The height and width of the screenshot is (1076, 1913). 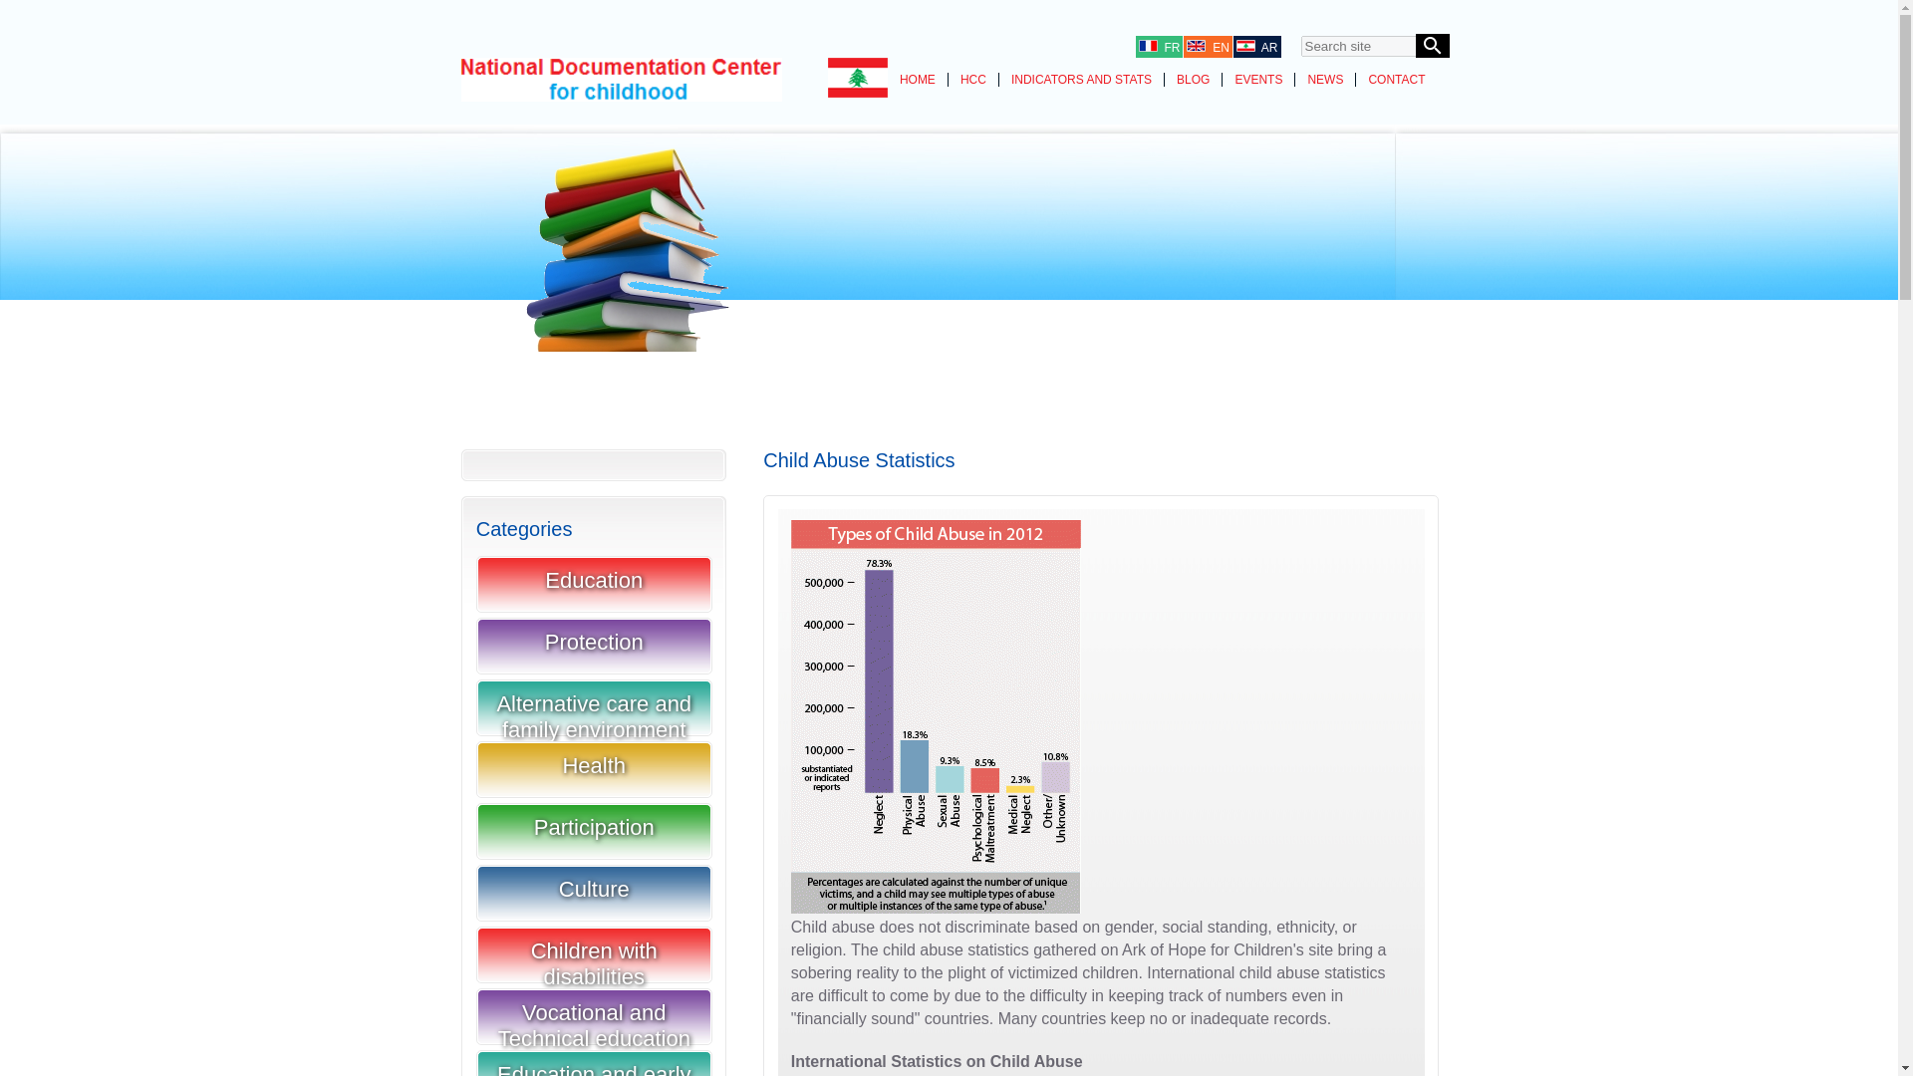 What do you see at coordinates (1396, 80) in the screenshot?
I see `CONTACT` at bounding box center [1396, 80].